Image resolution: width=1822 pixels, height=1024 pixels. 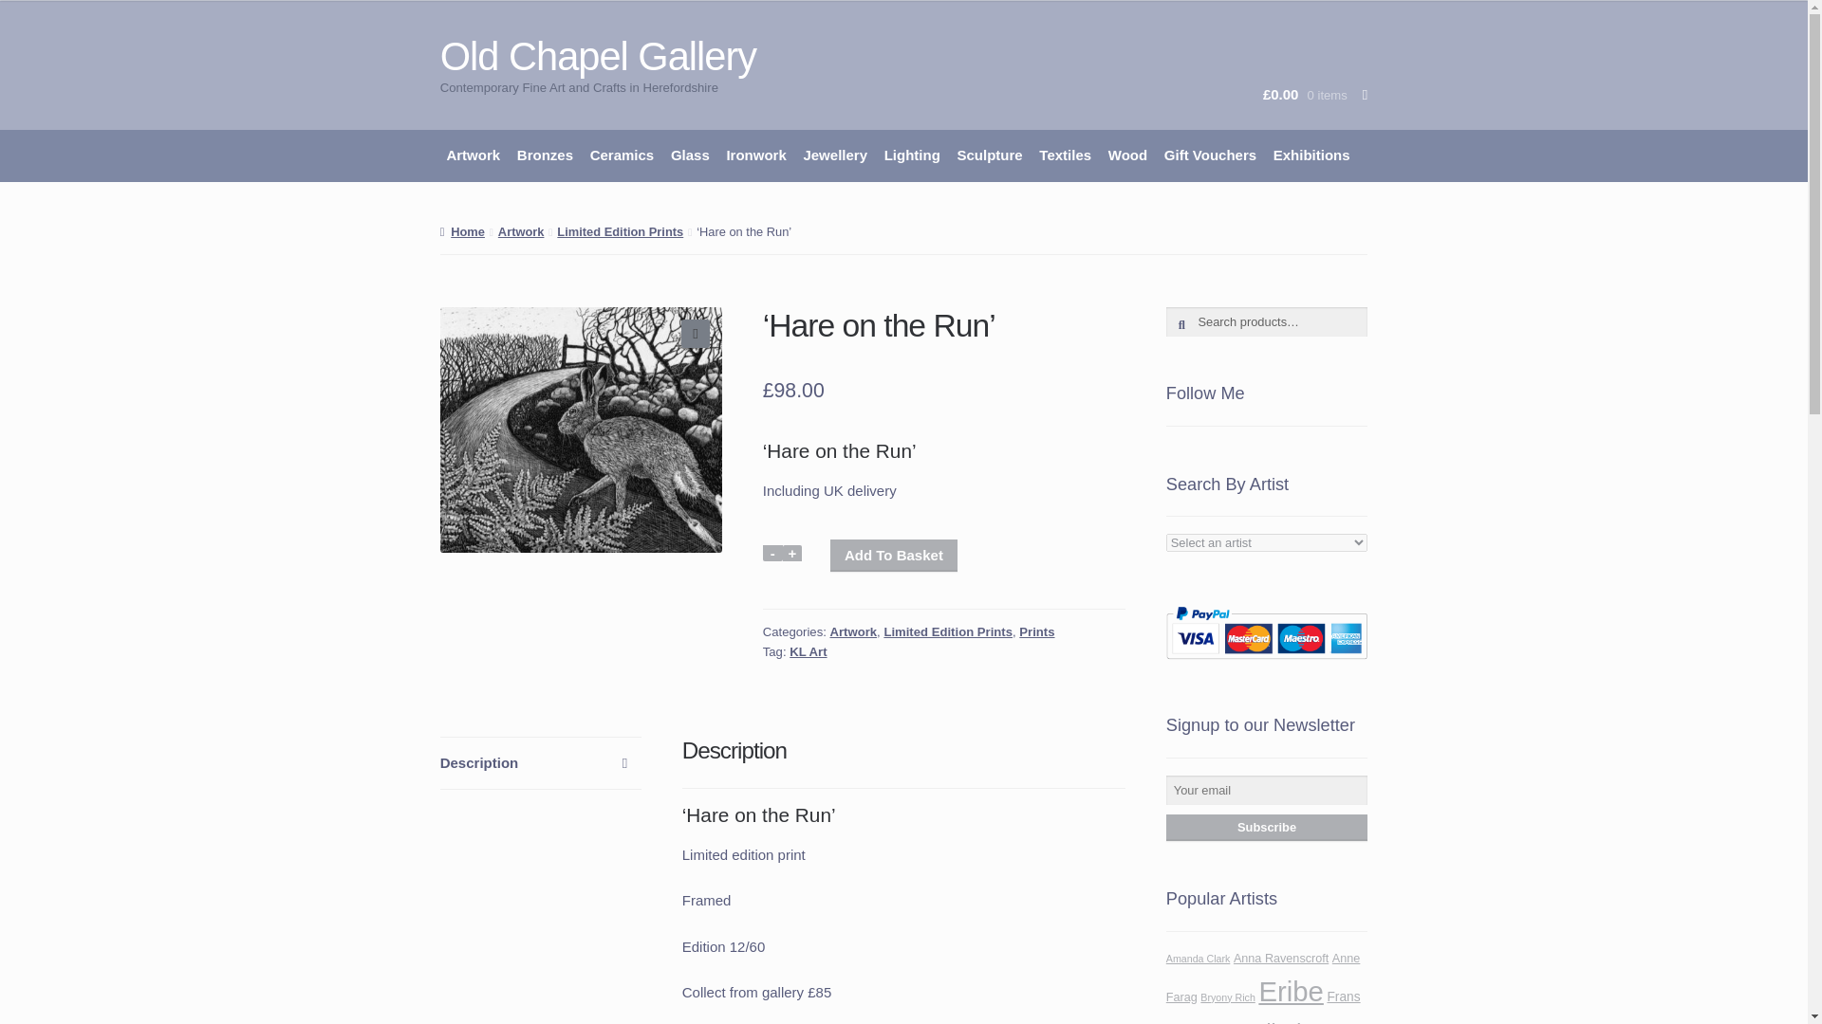 I want to click on Artwork, so click(x=473, y=155).